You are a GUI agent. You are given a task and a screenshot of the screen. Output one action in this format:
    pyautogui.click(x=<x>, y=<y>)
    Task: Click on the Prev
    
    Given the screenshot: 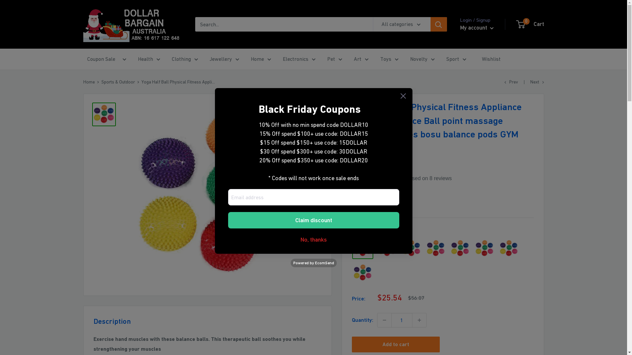 What is the action you would take?
    pyautogui.click(x=511, y=82)
    